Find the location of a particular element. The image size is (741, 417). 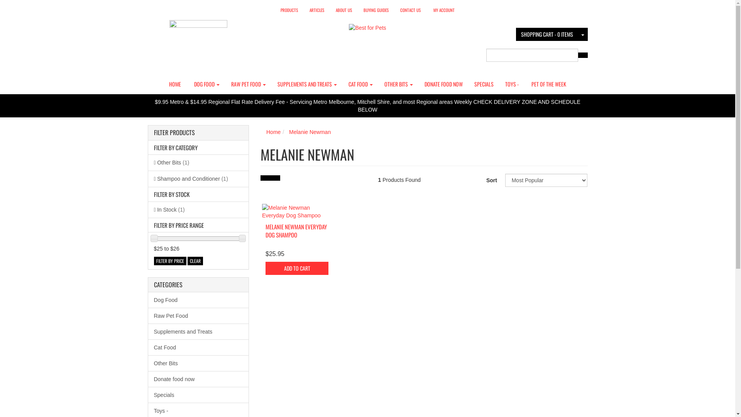

Filter By Price is located at coordinates (170, 261).